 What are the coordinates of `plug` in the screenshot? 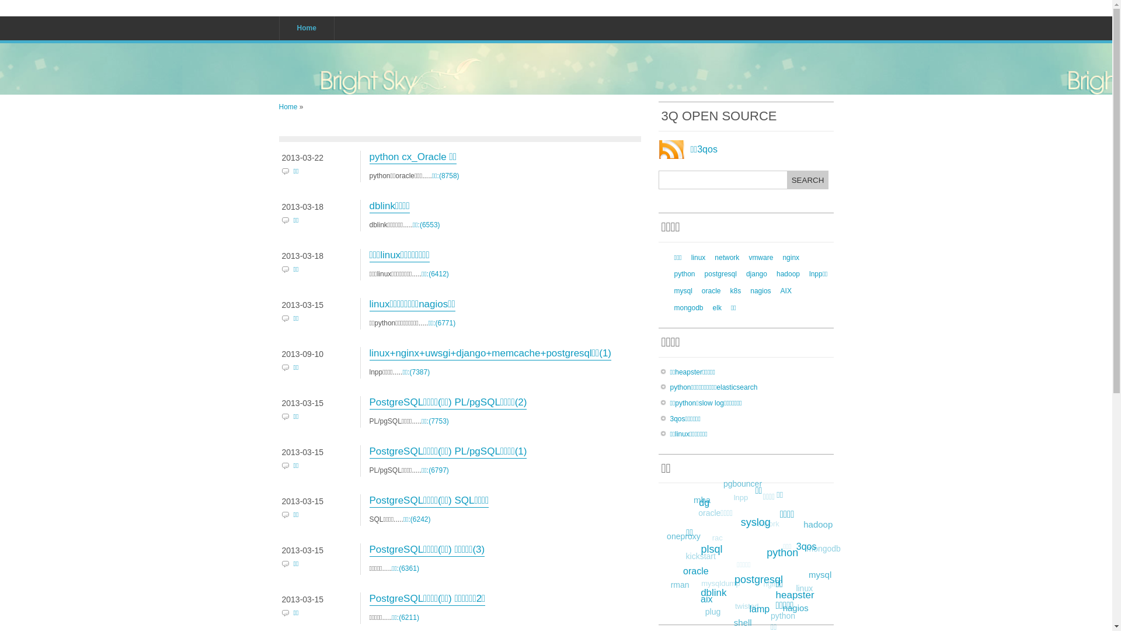 It's located at (713, 612).